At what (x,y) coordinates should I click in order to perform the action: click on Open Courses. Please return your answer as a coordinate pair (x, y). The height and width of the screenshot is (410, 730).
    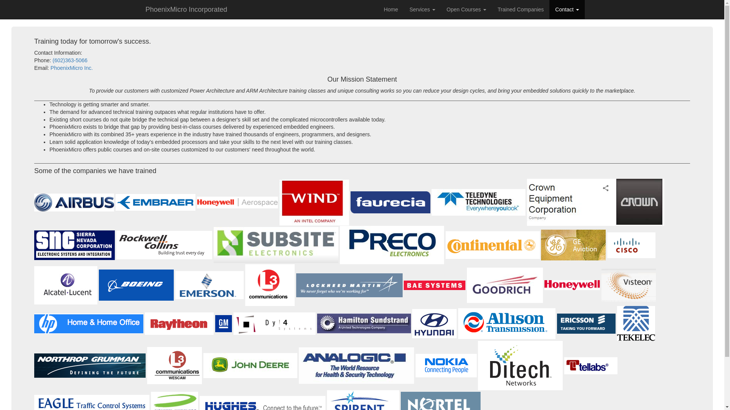
    Looking at the image, I should click on (466, 9).